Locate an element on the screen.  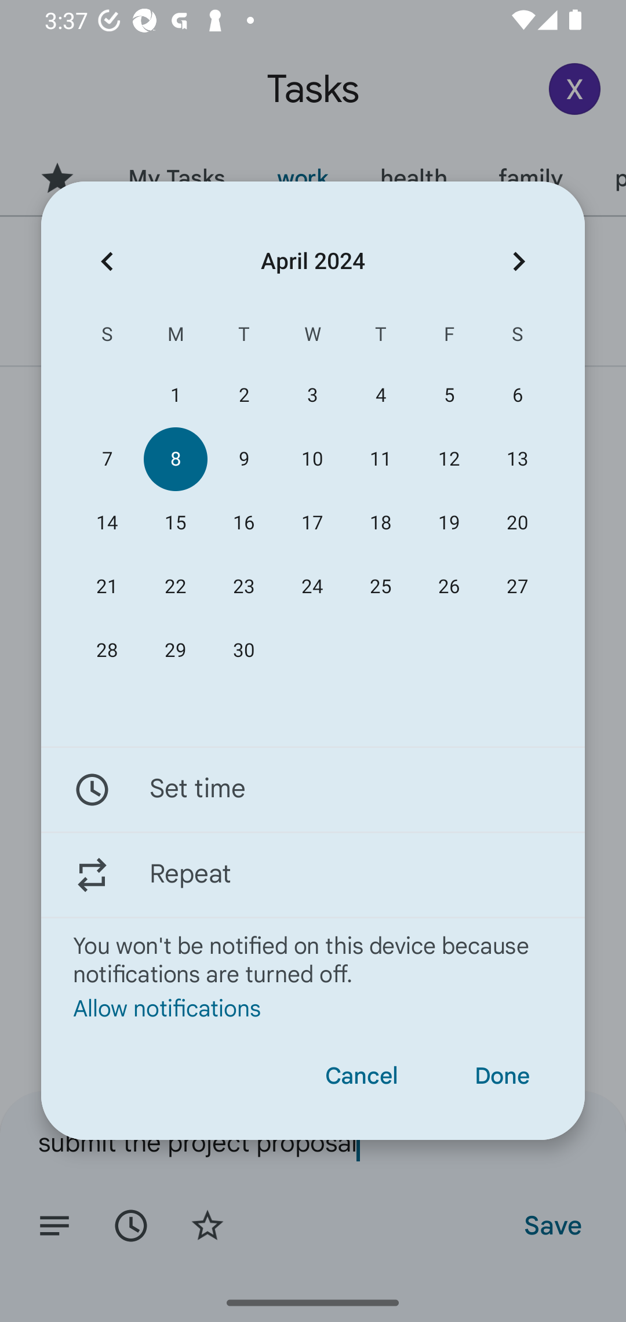
20 20 April 2024 is located at coordinates (517, 522).